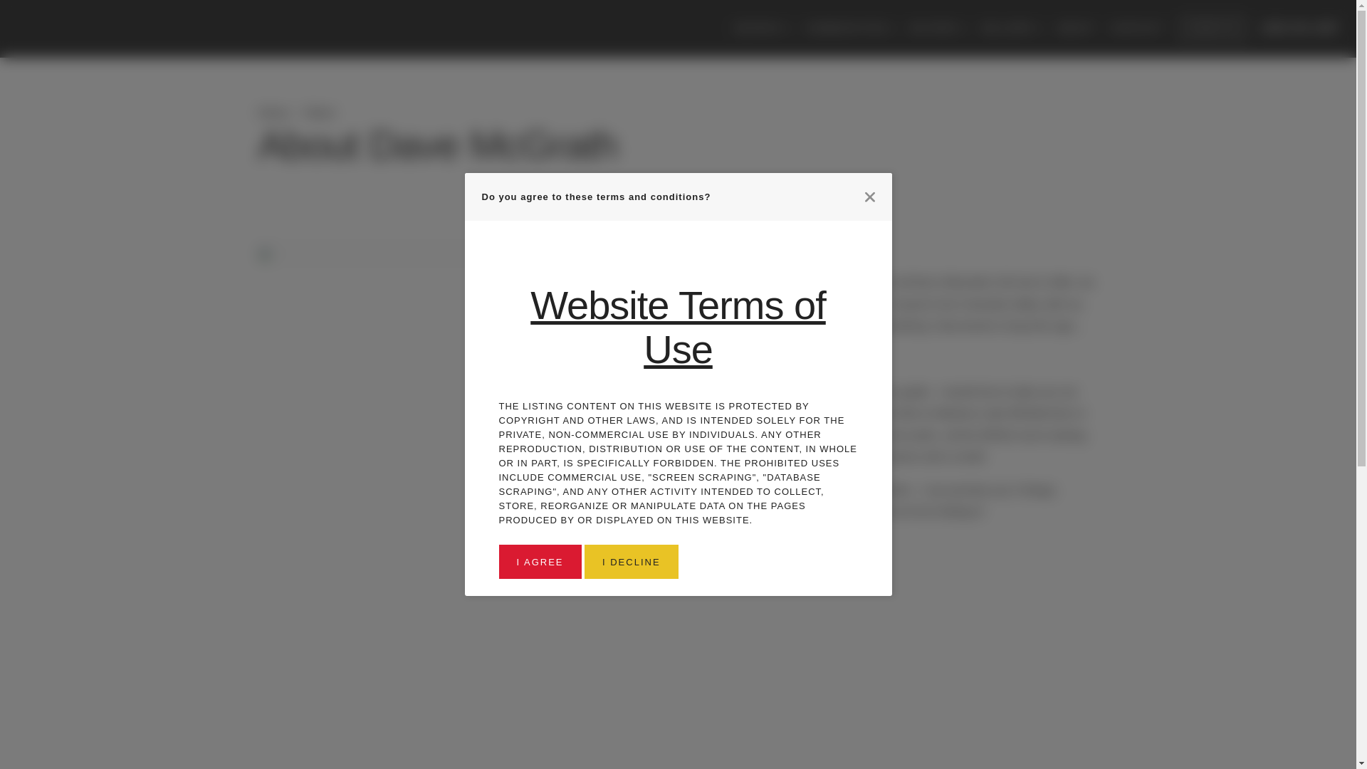 Image resolution: width=1367 pixels, height=769 pixels. What do you see at coordinates (894, 28) in the screenshot?
I see `DROPDOWN ARROW` at bounding box center [894, 28].